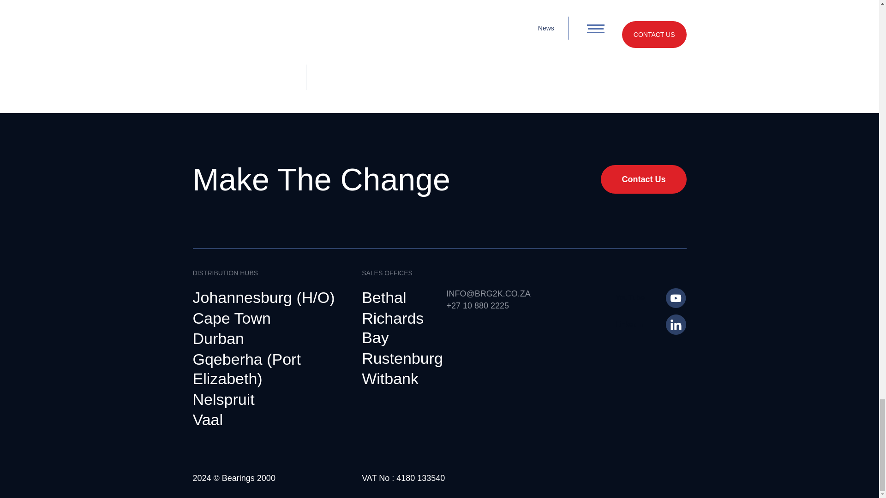 The height and width of the screenshot is (498, 886). What do you see at coordinates (383, 298) in the screenshot?
I see `Bethal` at bounding box center [383, 298].